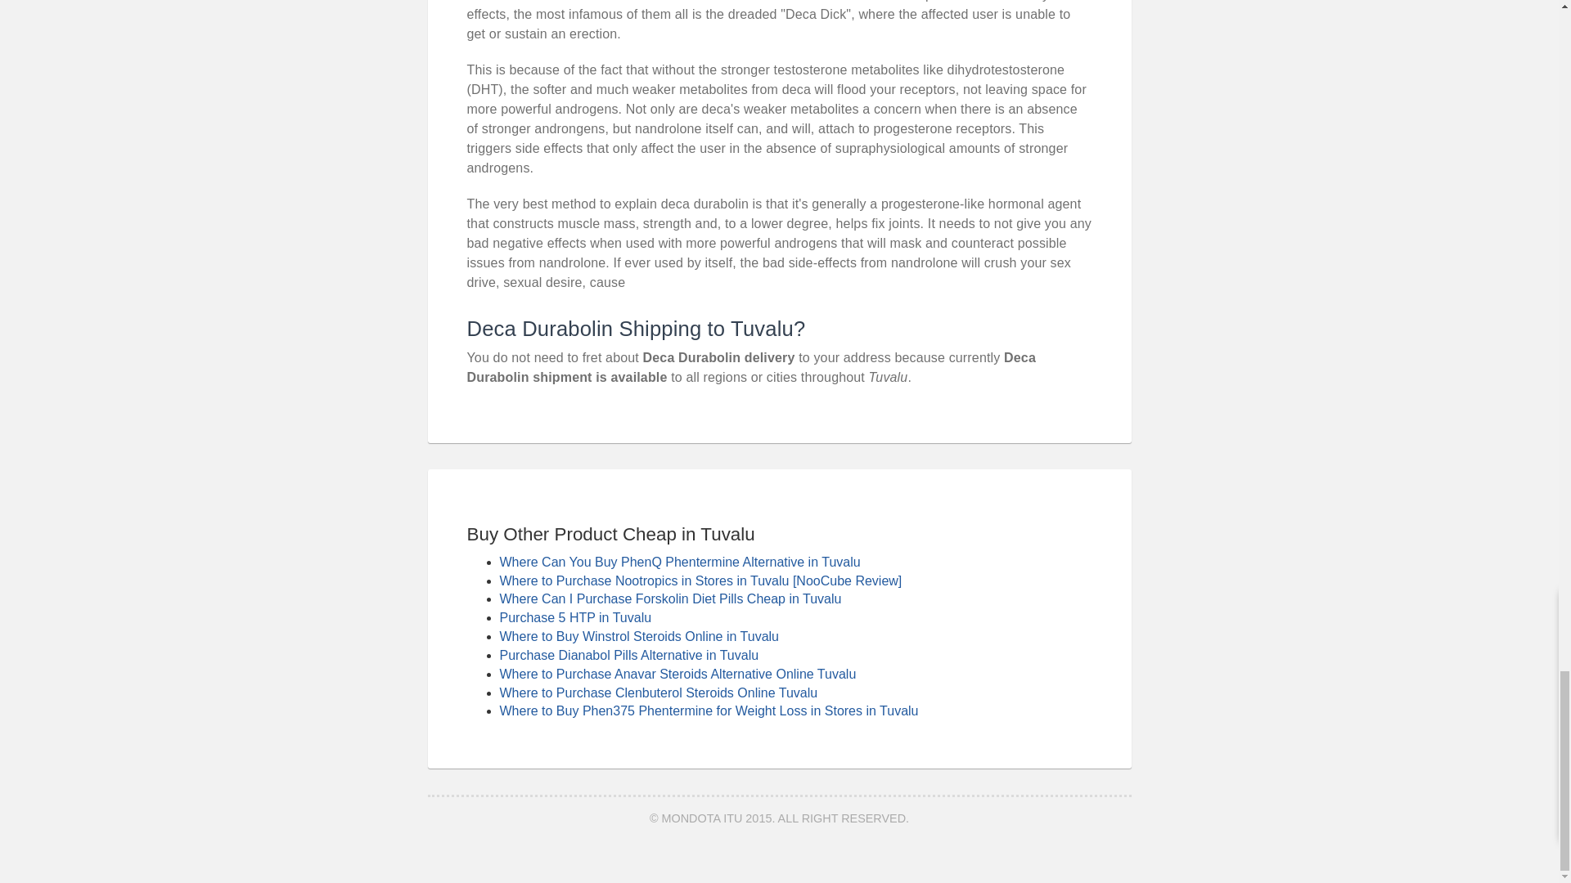  Describe the element at coordinates (658, 693) in the screenshot. I see `Where to Purchase Clenbuterol Steroids Online Tuvalu` at that location.